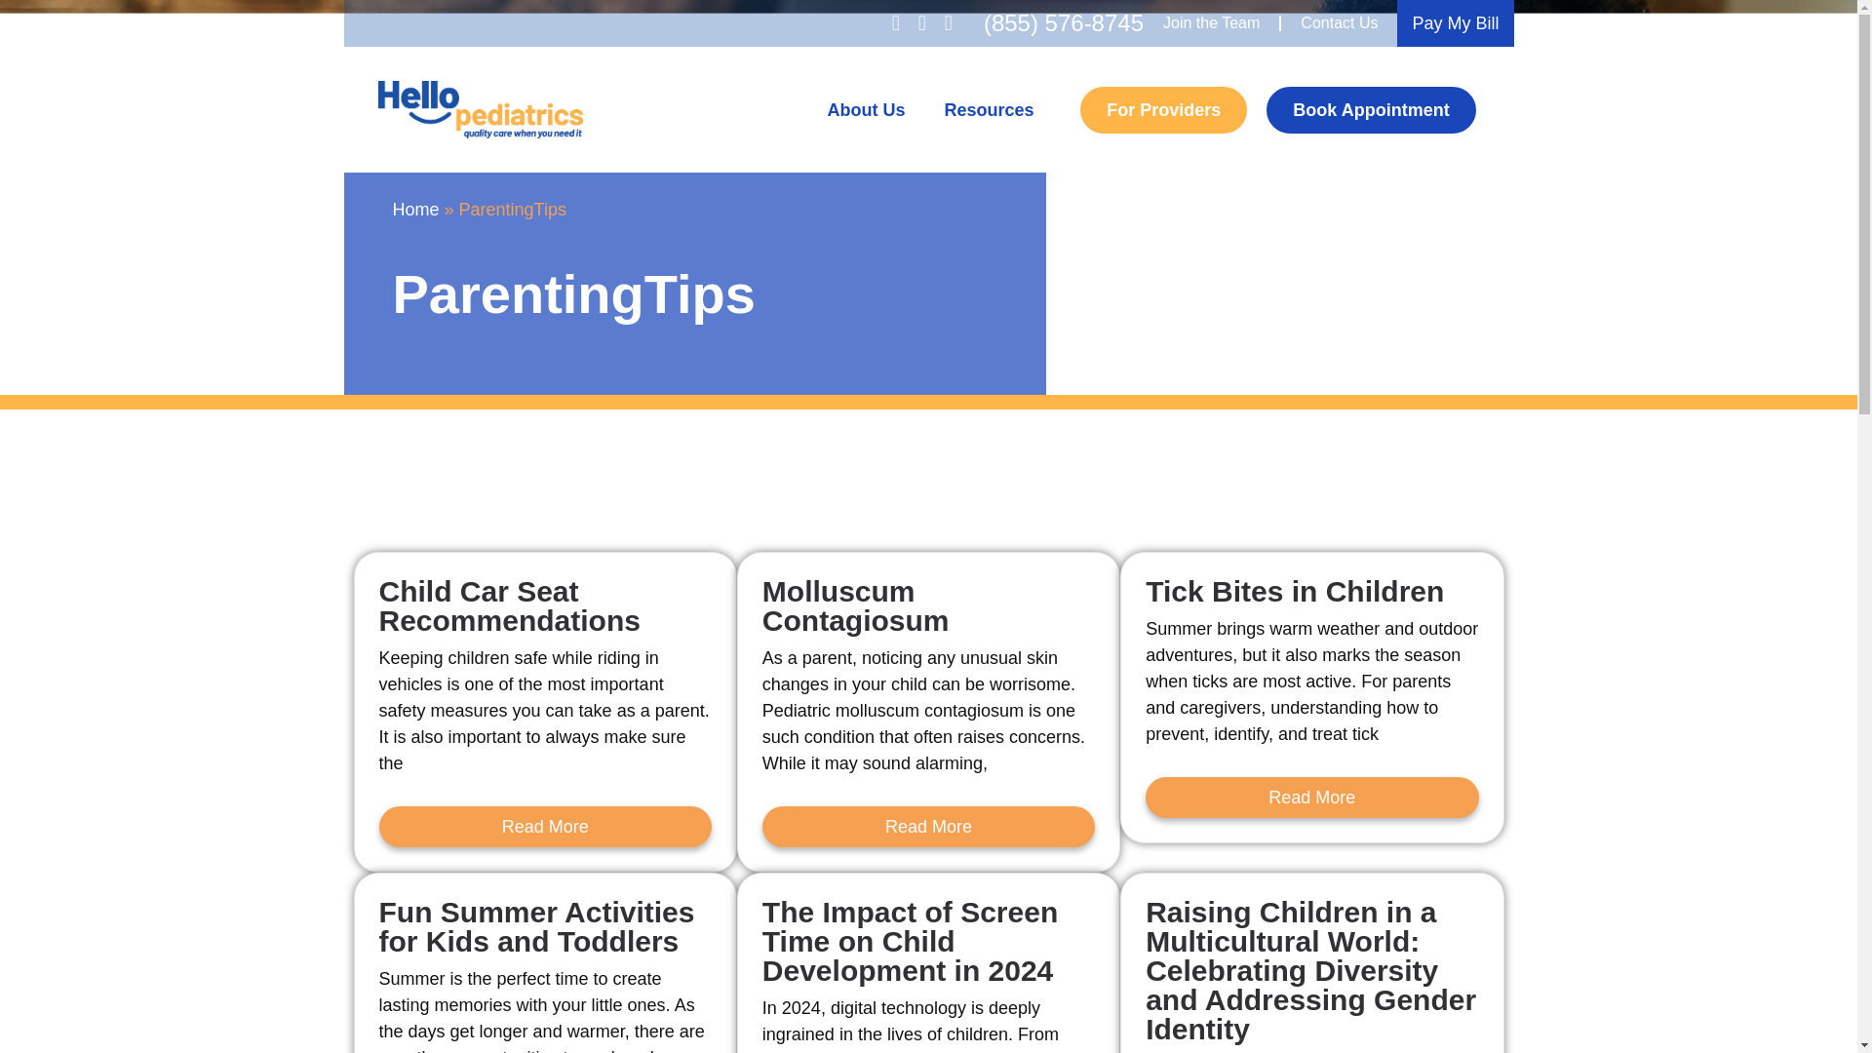  I want to click on About Us, so click(866, 109).